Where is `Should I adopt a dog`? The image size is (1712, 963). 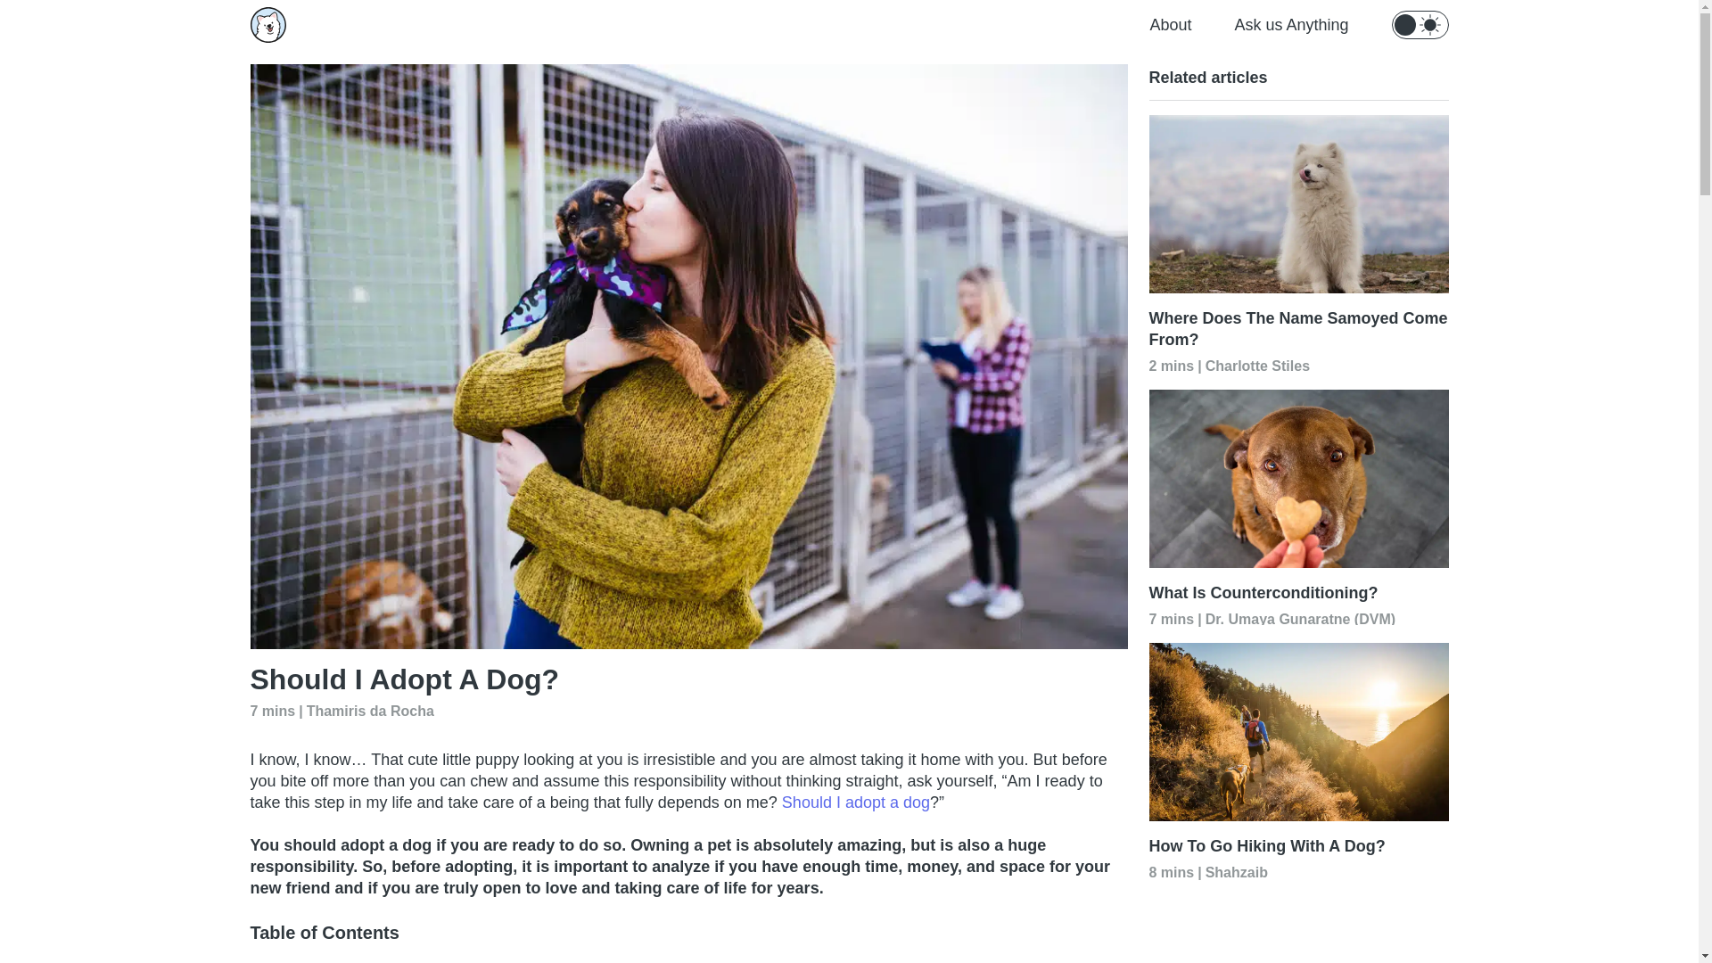 Should I adopt a dog is located at coordinates (856, 802).